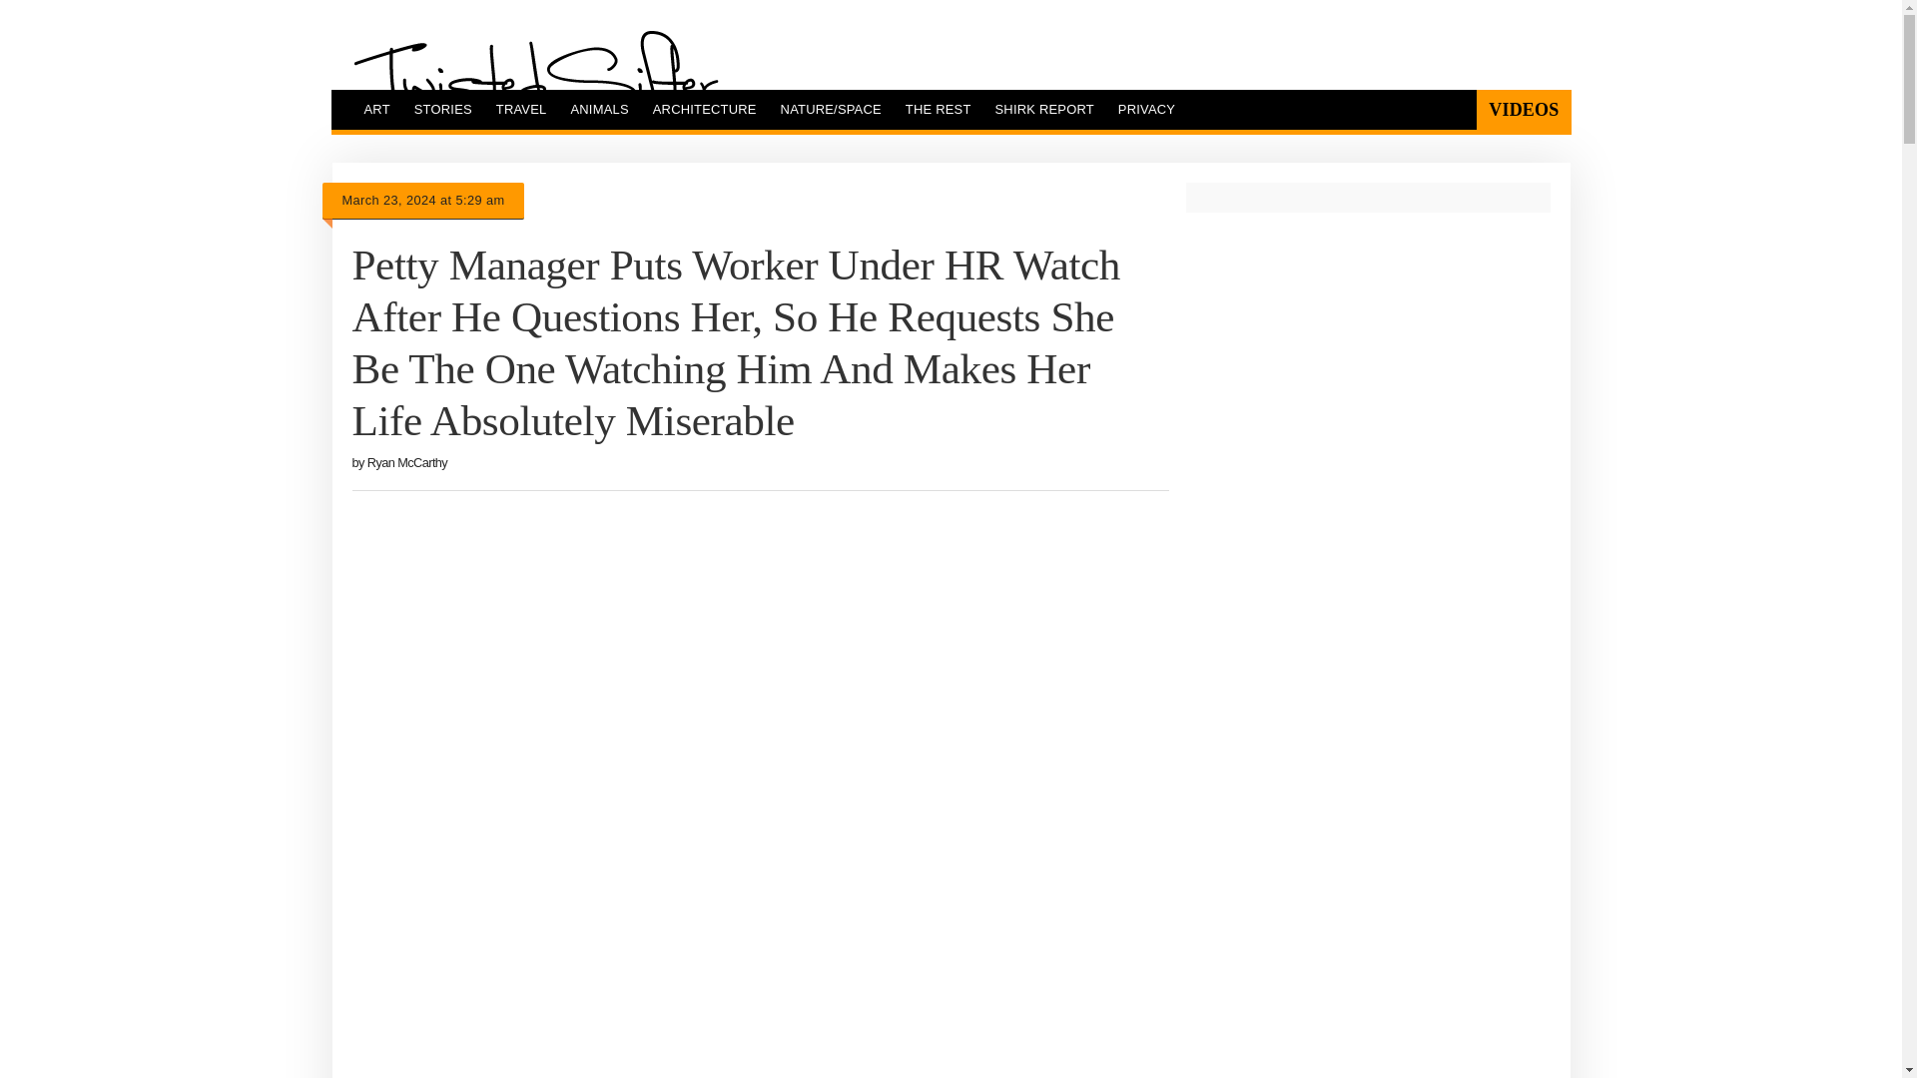  I want to click on TRAVEL, so click(521, 109).